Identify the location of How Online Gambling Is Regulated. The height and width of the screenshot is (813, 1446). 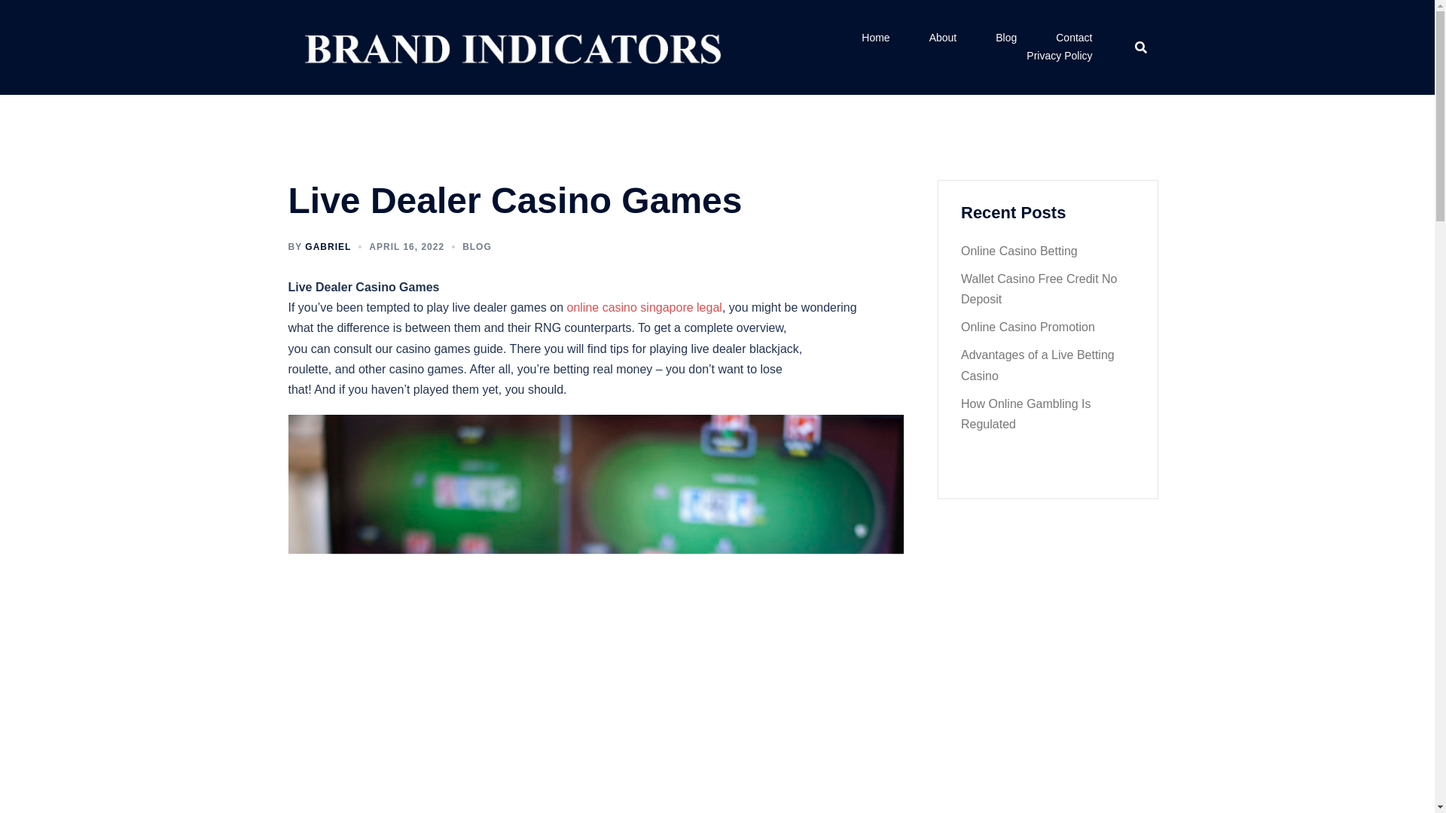
(1026, 414).